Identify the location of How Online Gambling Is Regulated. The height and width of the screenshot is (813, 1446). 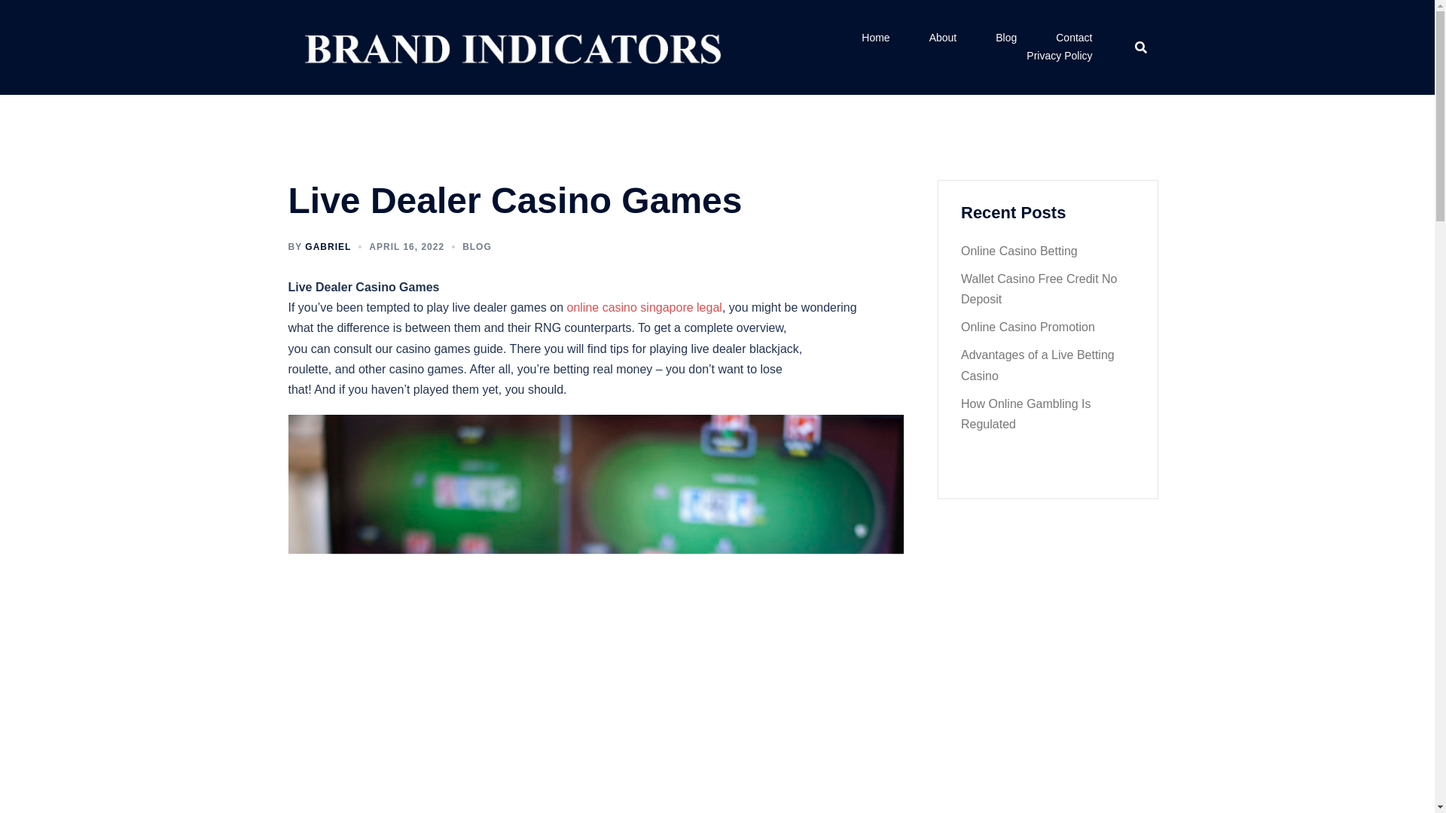
(1026, 414).